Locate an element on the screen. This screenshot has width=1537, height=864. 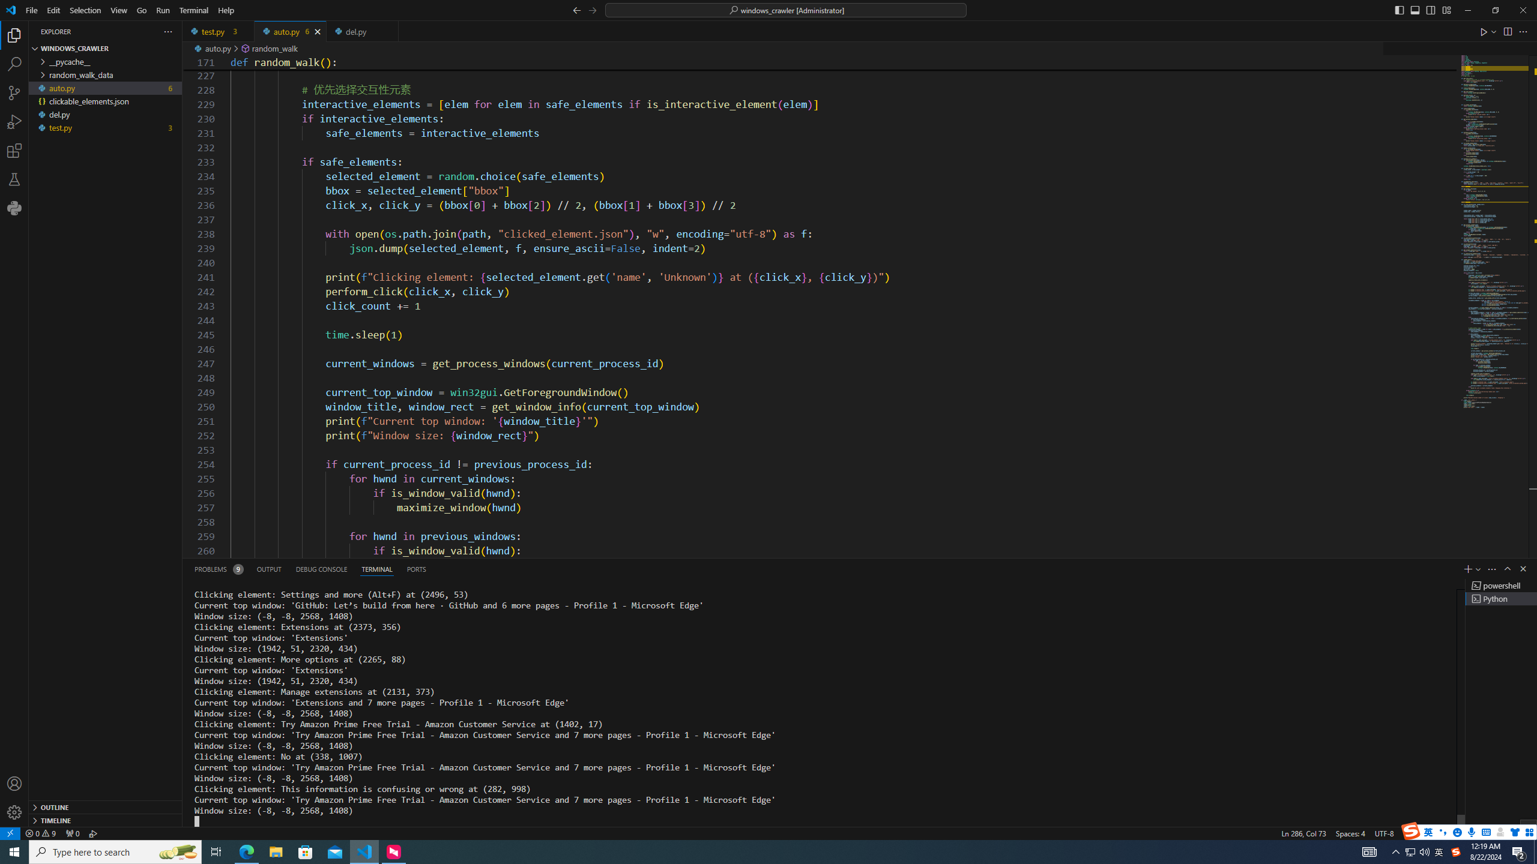
Close (Ctrl+F4) is located at coordinates (389, 31).